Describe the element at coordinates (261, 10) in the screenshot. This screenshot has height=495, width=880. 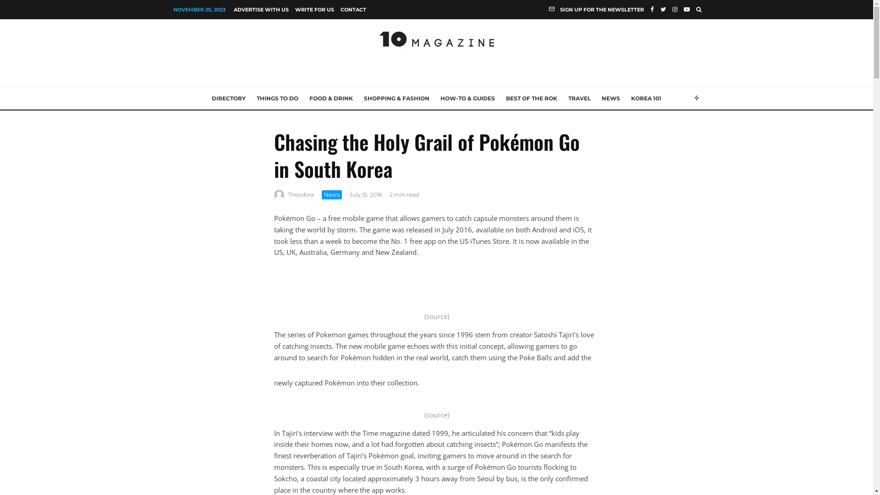
I see `ADVERTISE WITH US` at that location.